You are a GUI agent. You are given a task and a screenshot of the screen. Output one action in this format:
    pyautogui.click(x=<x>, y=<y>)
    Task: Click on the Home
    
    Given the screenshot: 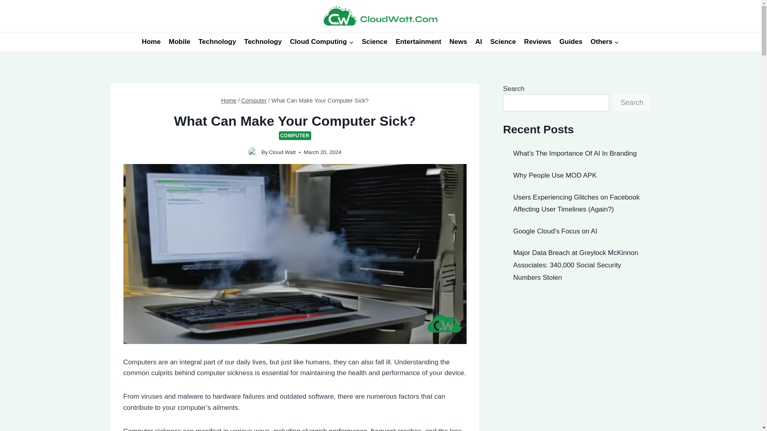 What is the action you would take?
    pyautogui.click(x=229, y=101)
    